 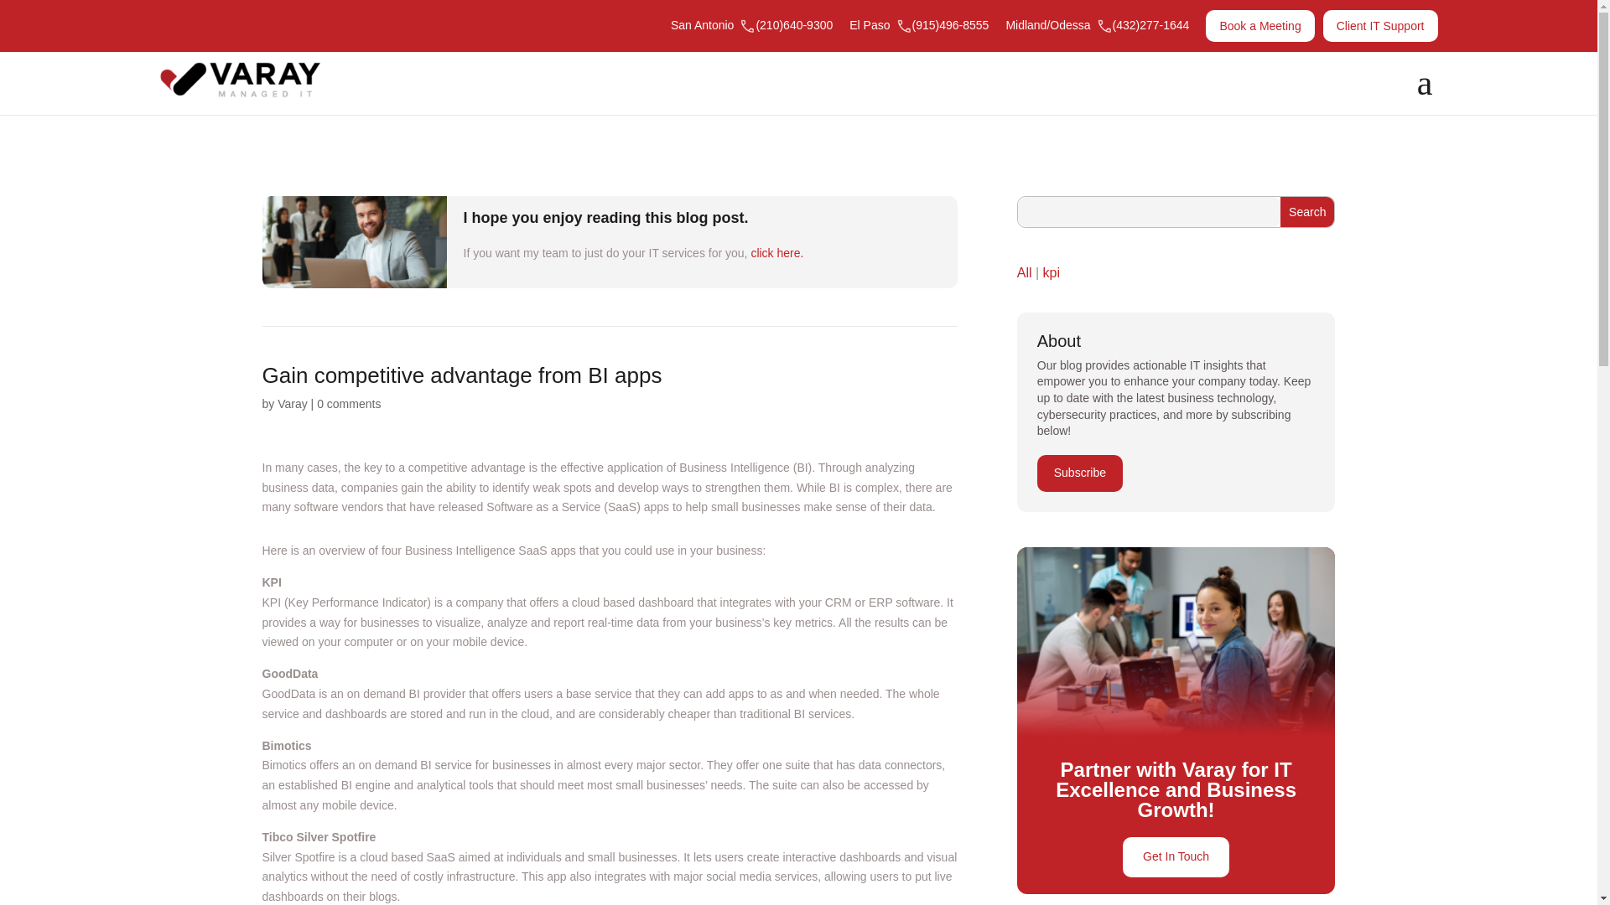 What do you see at coordinates (292, 404) in the screenshot?
I see `Varay` at bounding box center [292, 404].